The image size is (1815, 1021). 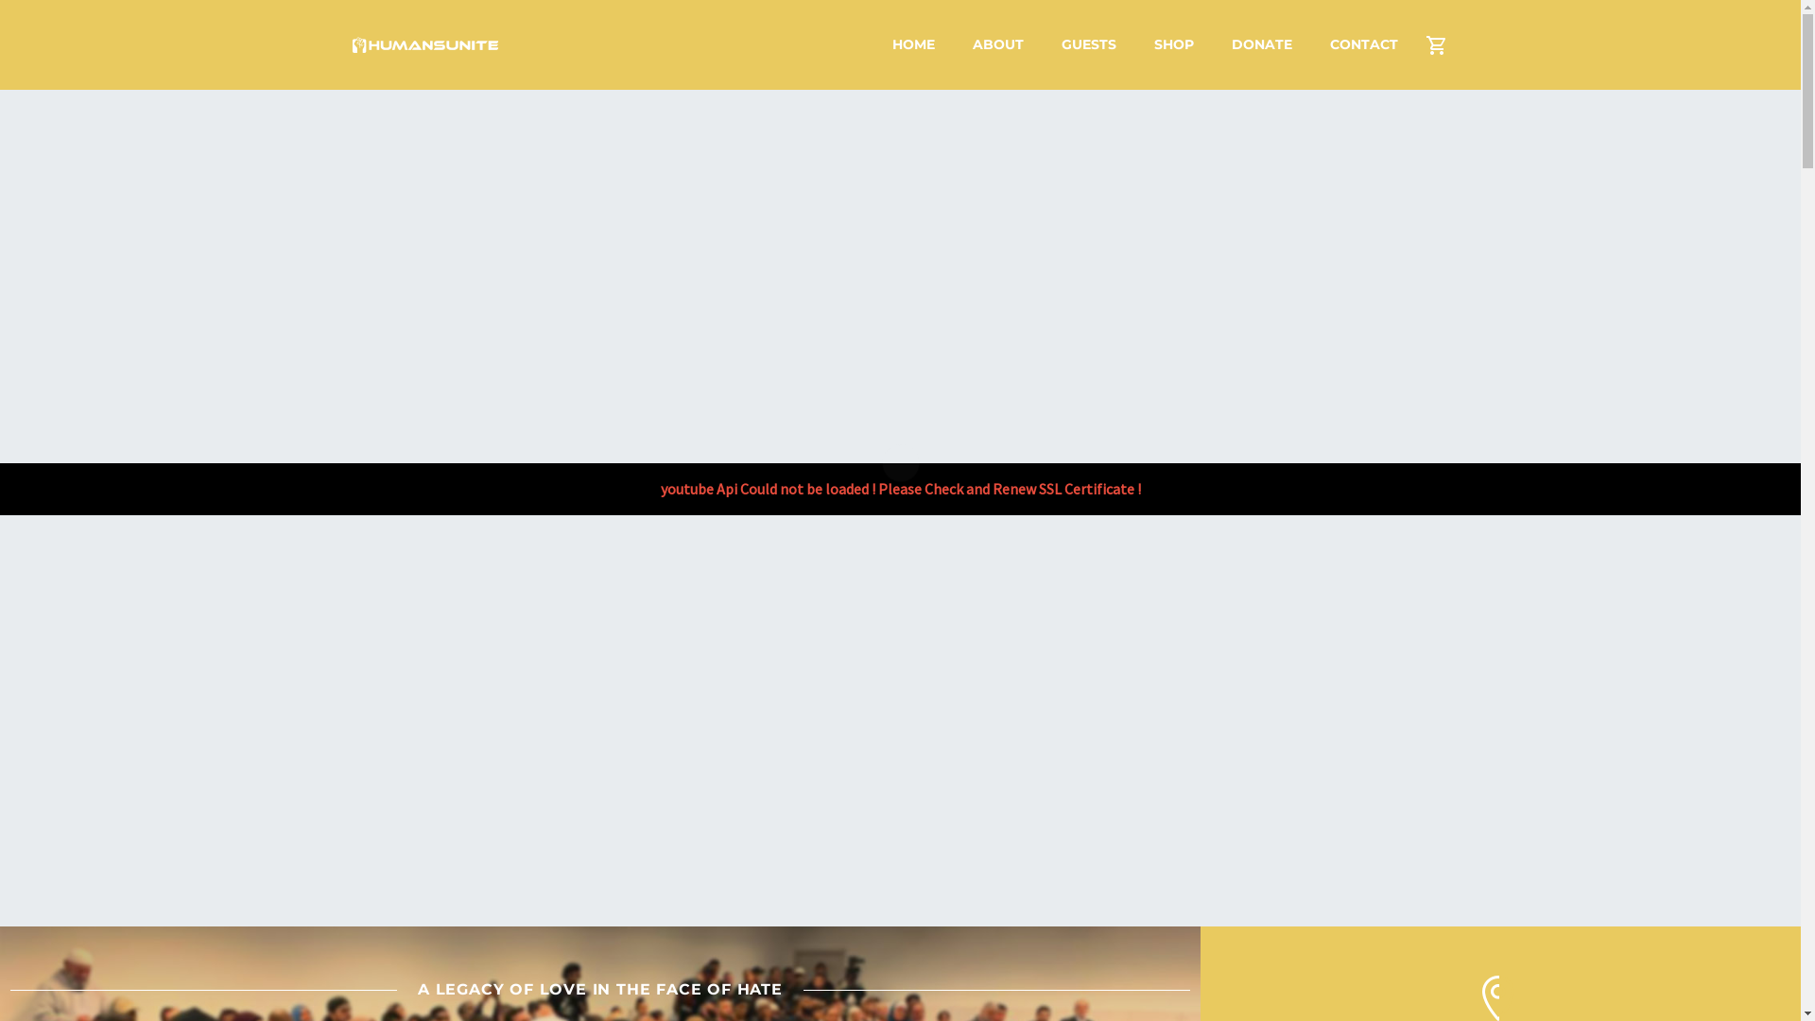 I want to click on ABOUT, so click(x=997, y=45).